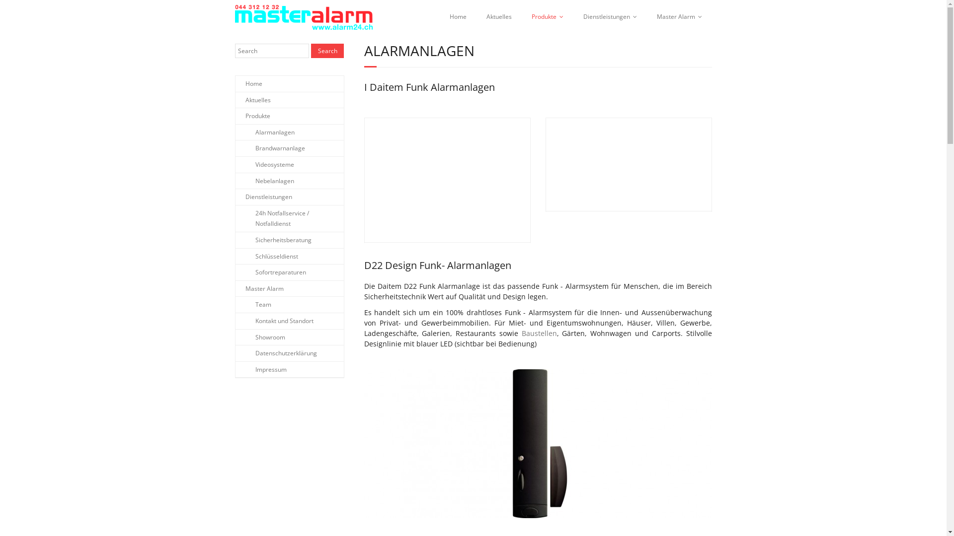  Describe the element at coordinates (270, 148) in the screenshot. I see `Brandwarnanlage` at that location.